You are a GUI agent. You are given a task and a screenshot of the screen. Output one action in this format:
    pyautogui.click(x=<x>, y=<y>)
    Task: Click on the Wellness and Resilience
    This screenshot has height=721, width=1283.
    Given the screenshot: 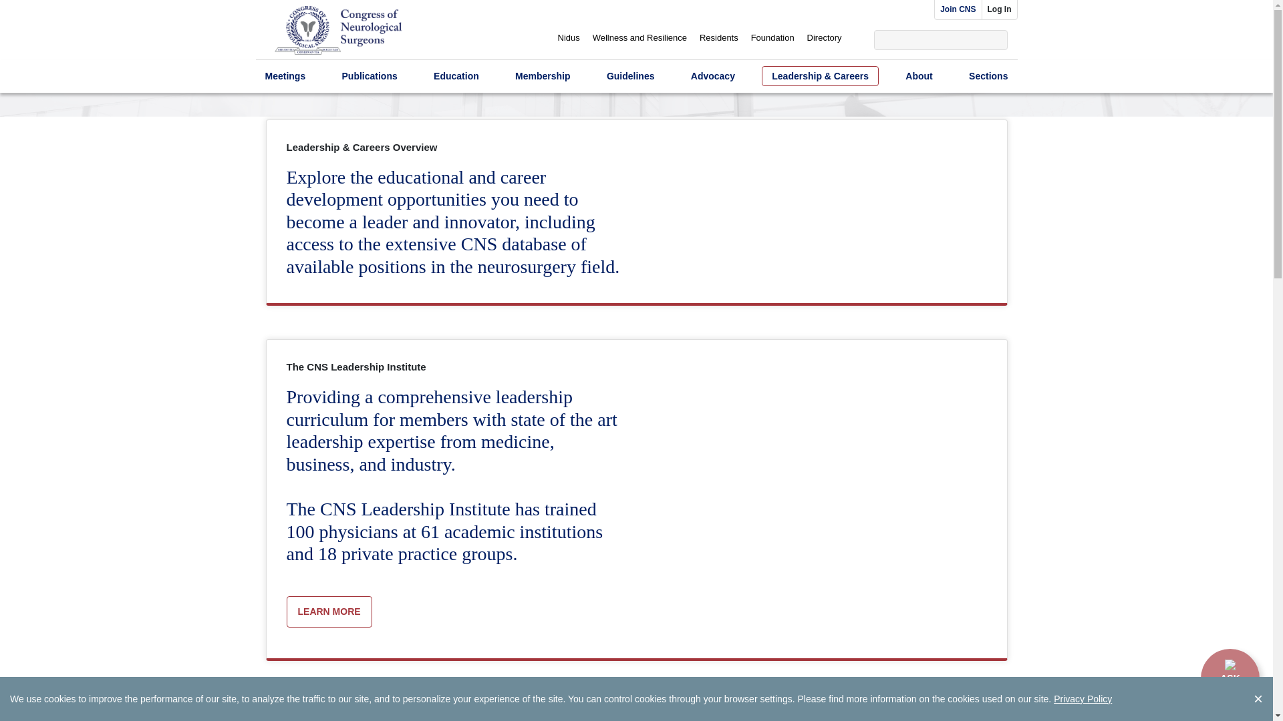 What is the action you would take?
    pyautogui.click(x=639, y=37)
    